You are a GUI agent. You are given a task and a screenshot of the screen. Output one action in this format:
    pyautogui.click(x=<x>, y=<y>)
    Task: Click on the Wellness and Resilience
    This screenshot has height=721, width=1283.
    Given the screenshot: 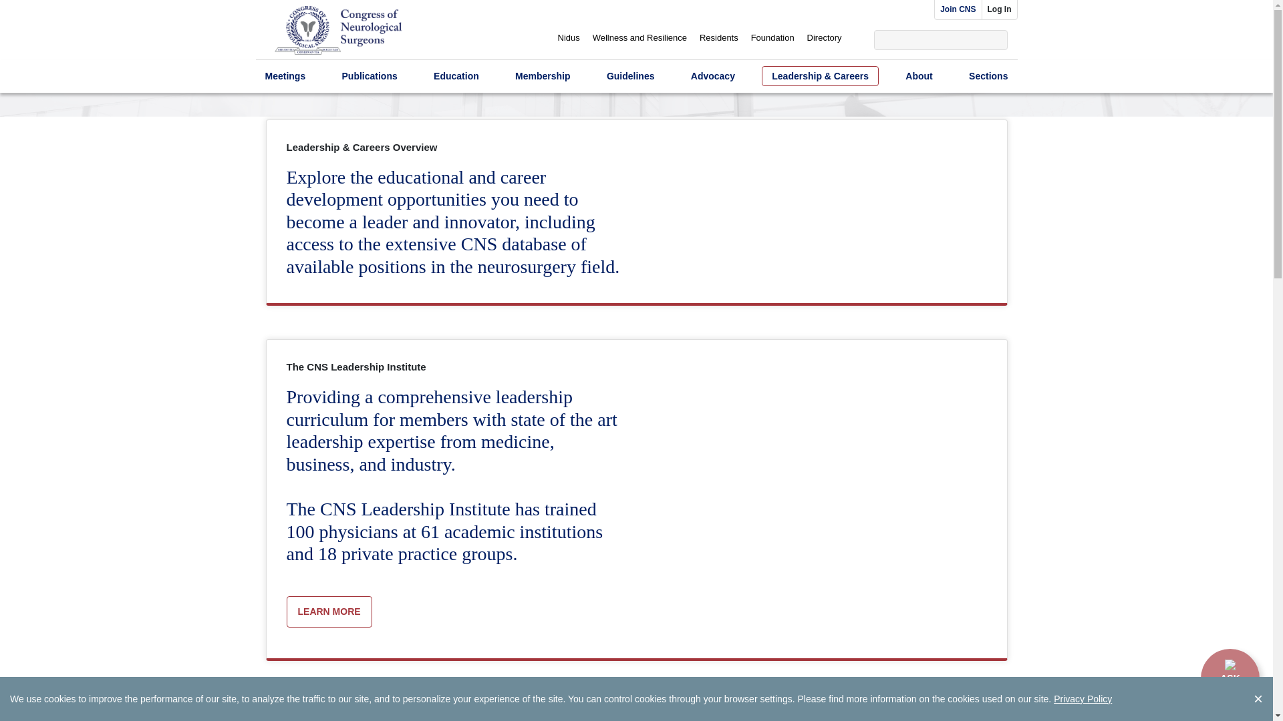 What is the action you would take?
    pyautogui.click(x=639, y=37)
    